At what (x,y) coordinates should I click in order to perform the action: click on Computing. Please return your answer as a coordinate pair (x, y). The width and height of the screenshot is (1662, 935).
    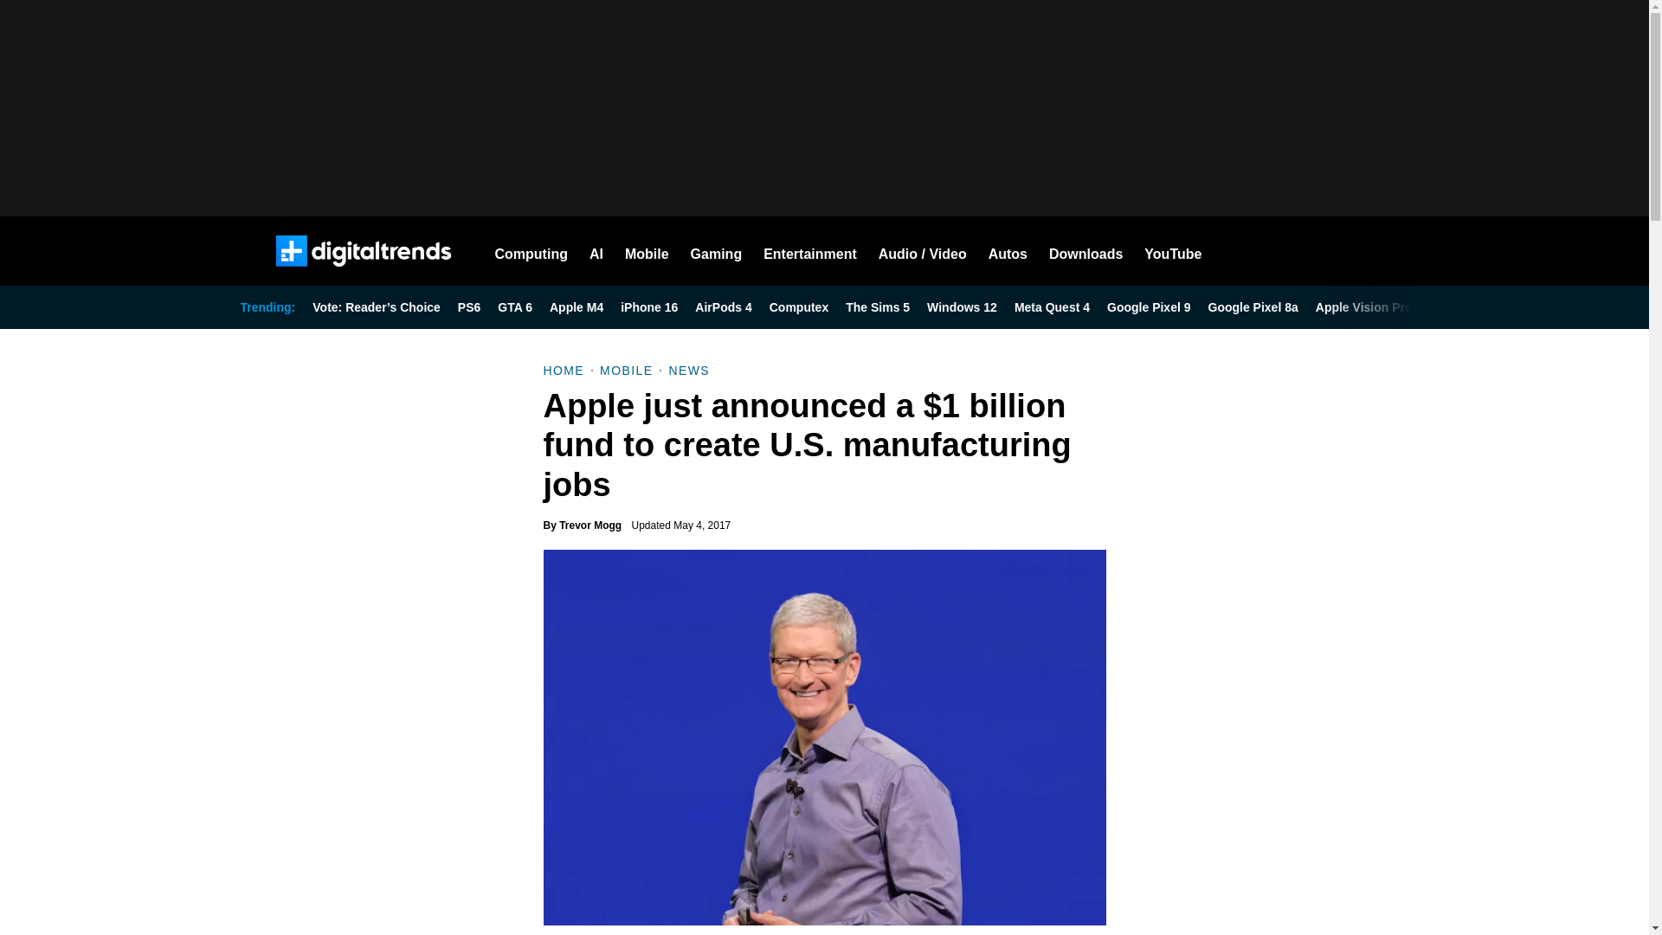
    Looking at the image, I should click on (531, 251).